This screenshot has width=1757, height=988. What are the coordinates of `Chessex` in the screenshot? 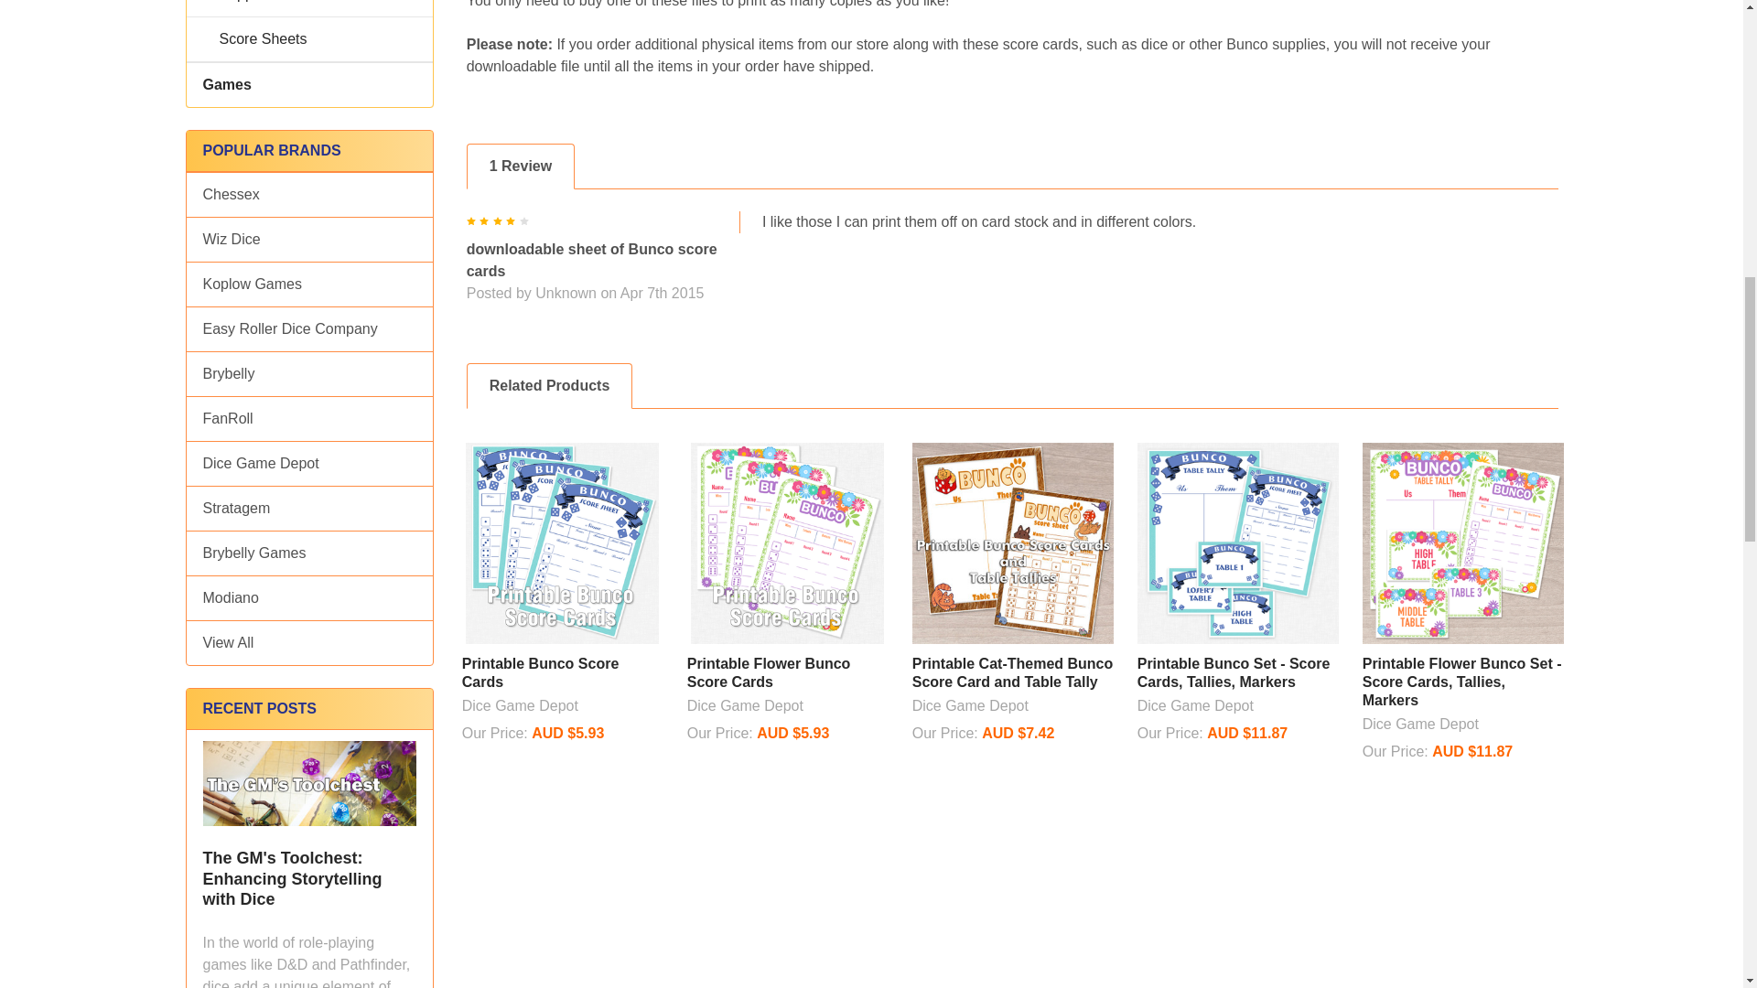 It's located at (309, 194).